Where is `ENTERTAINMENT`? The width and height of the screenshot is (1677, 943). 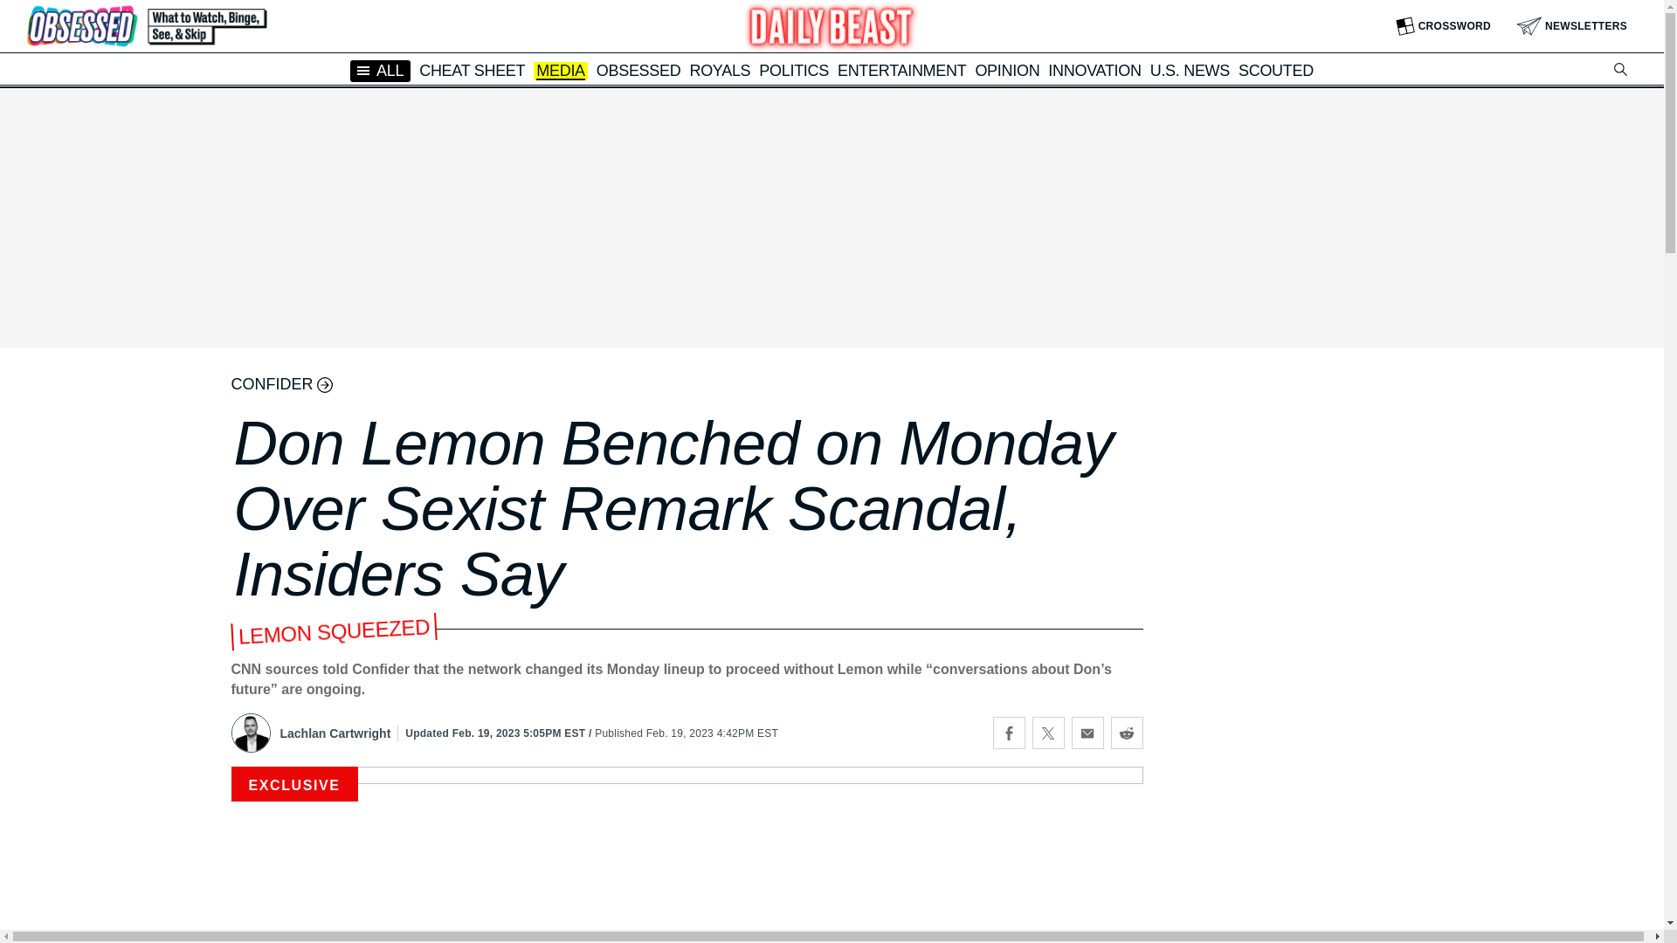 ENTERTAINMENT is located at coordinates (901, 70).